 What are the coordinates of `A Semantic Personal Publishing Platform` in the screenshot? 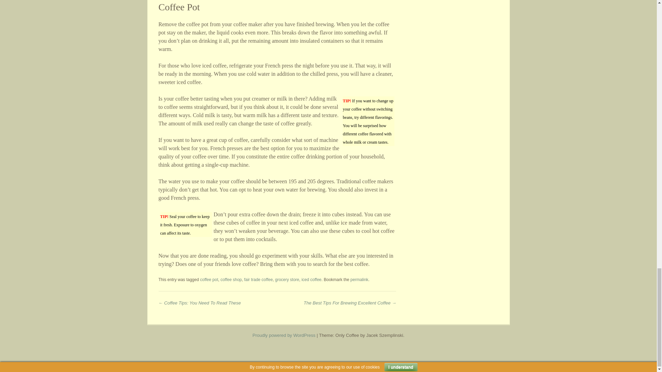 It's located at (284, 335).